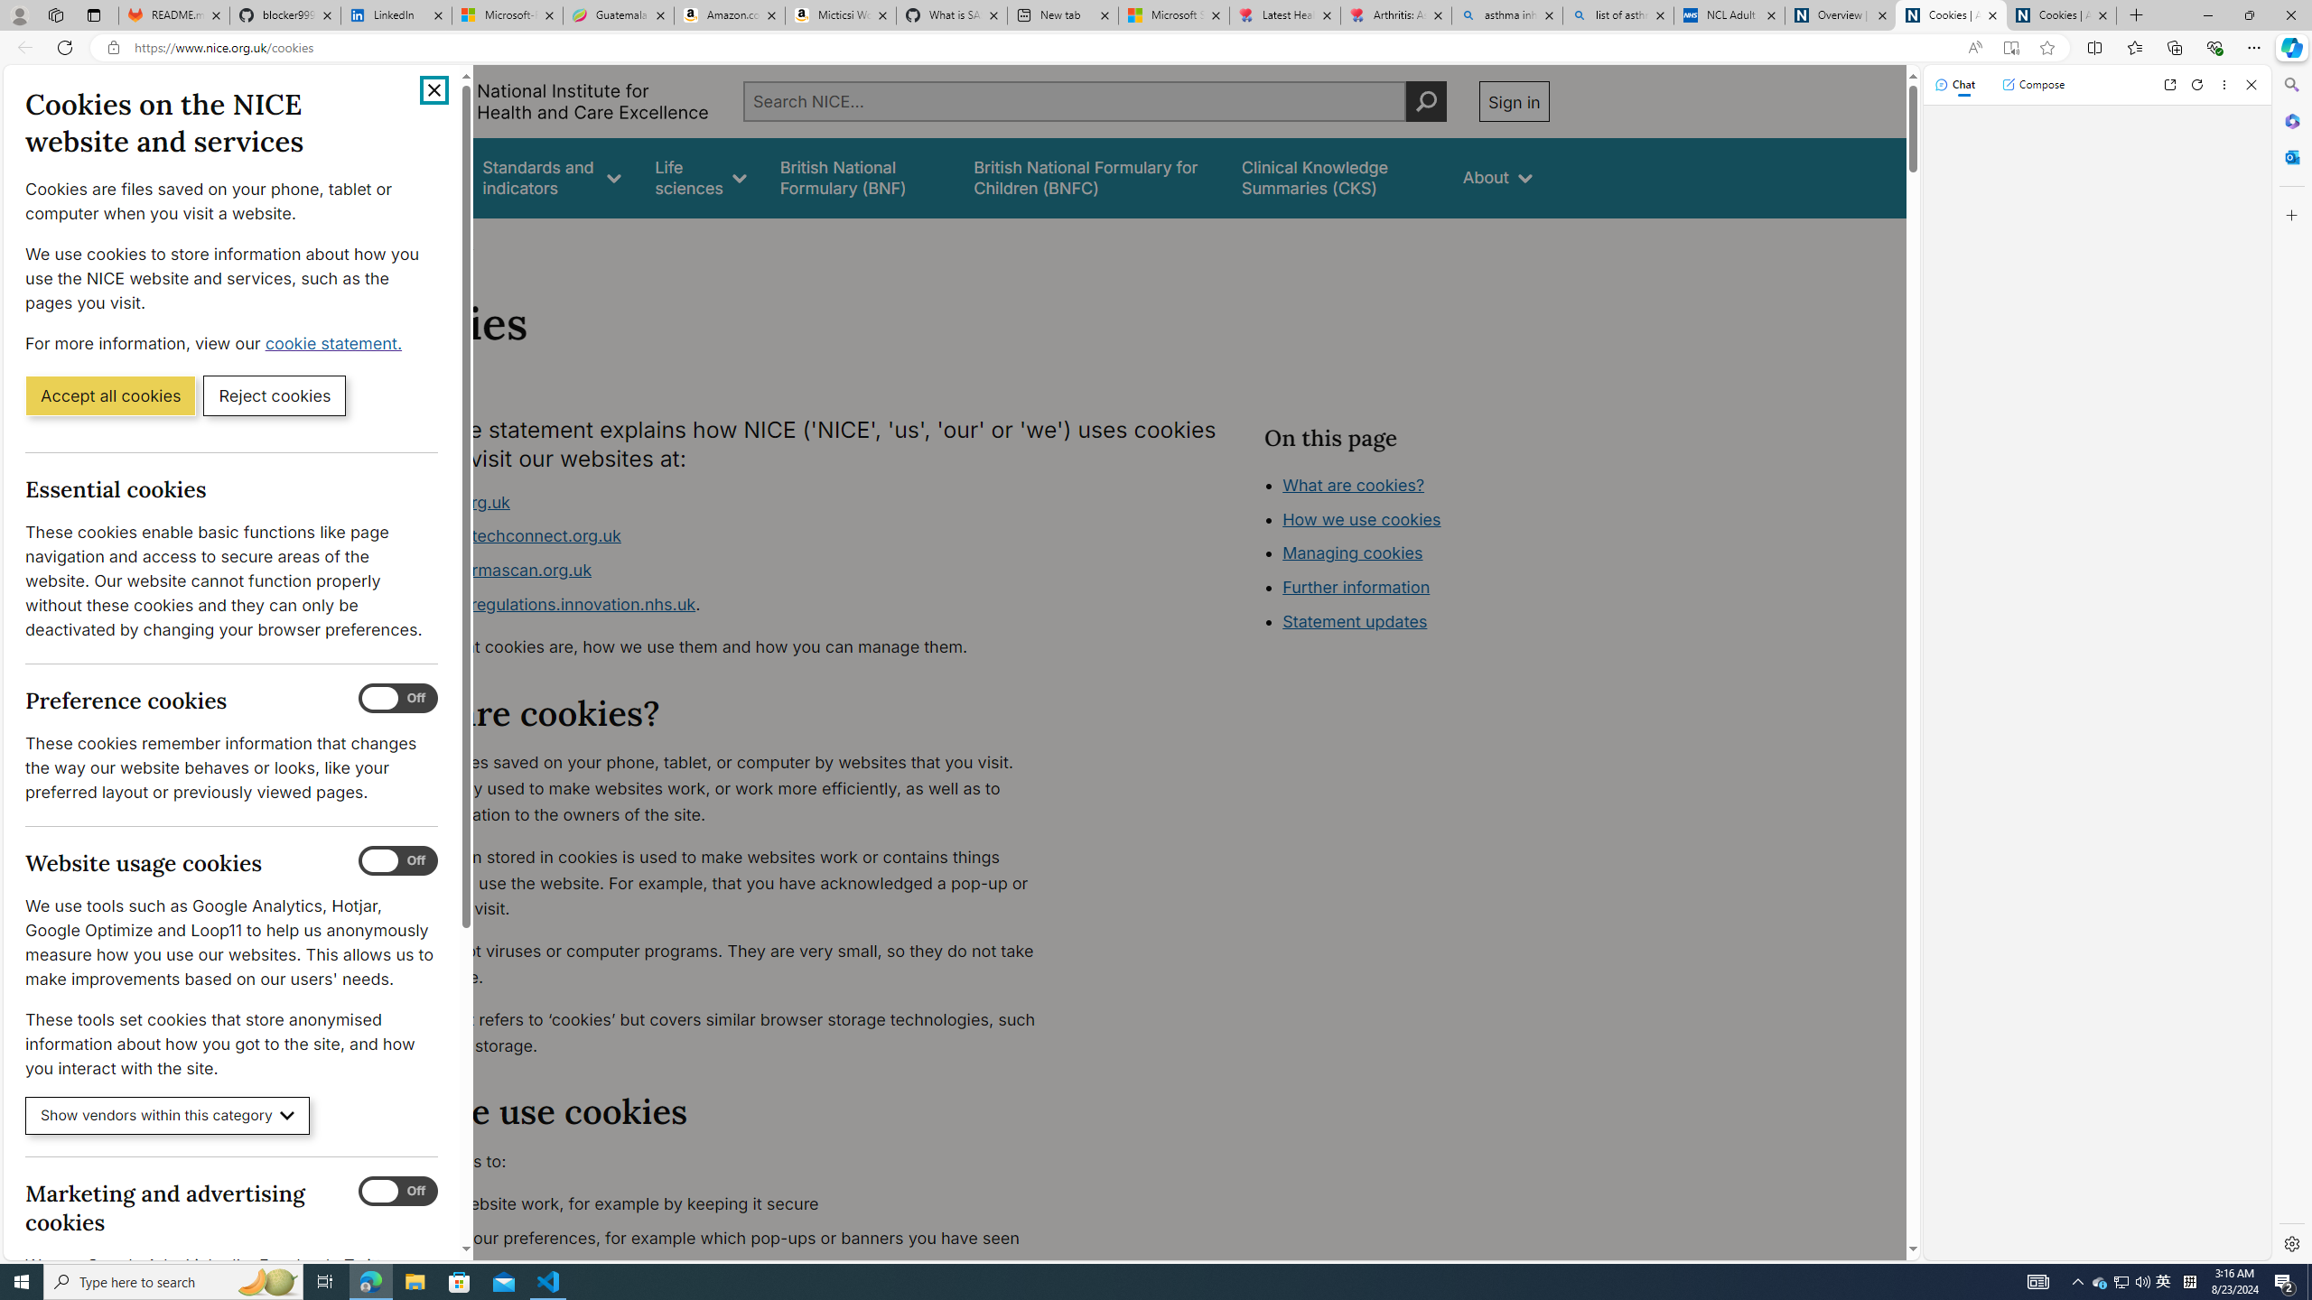 The height and width of the screenshot is (1300, 2312). Describe the element at coordinates (1353, 484) in the screenshot. I see `What are cookies?` at that location.